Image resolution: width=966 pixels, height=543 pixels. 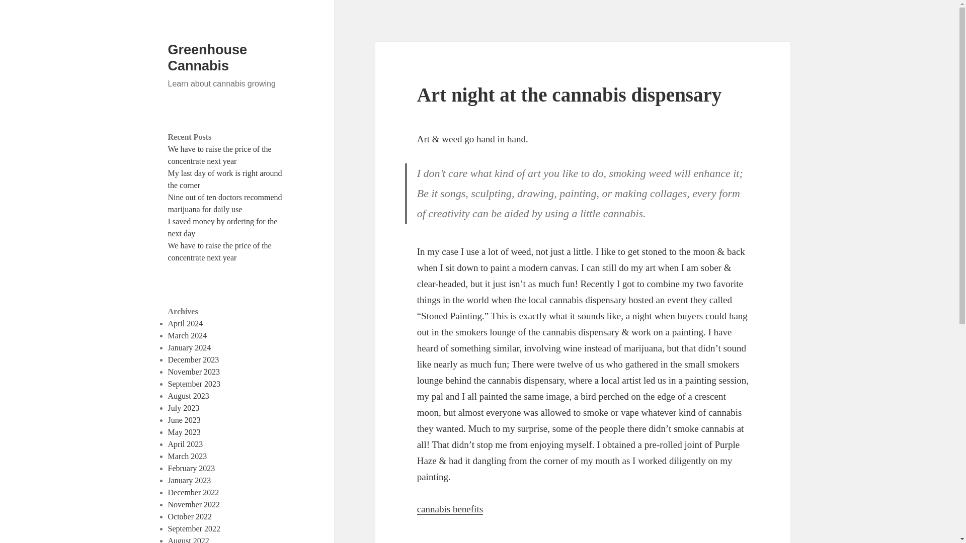 What do you see at coordinates (184, 408) in the screenshot?
I see `July 2023` at bounding box center [184, 408].